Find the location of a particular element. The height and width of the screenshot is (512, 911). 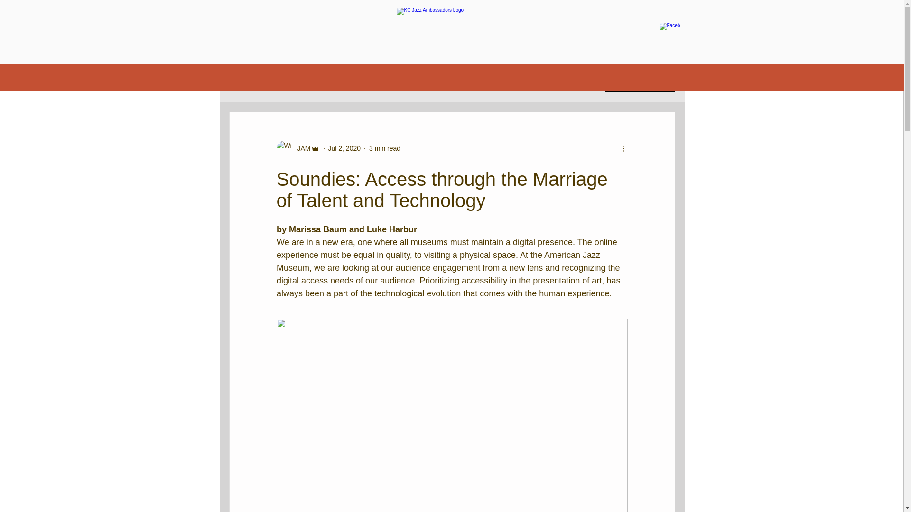

3 min read is located at coordinates (384, 147).